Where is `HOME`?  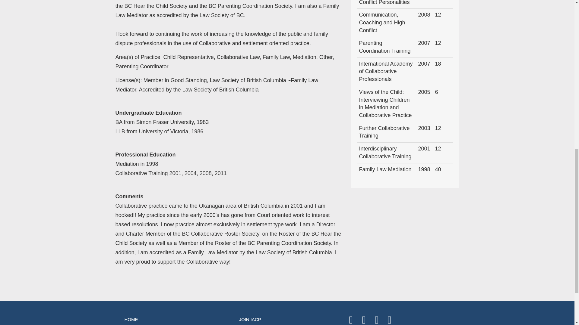
HOME is located at coordinates (172, 318).